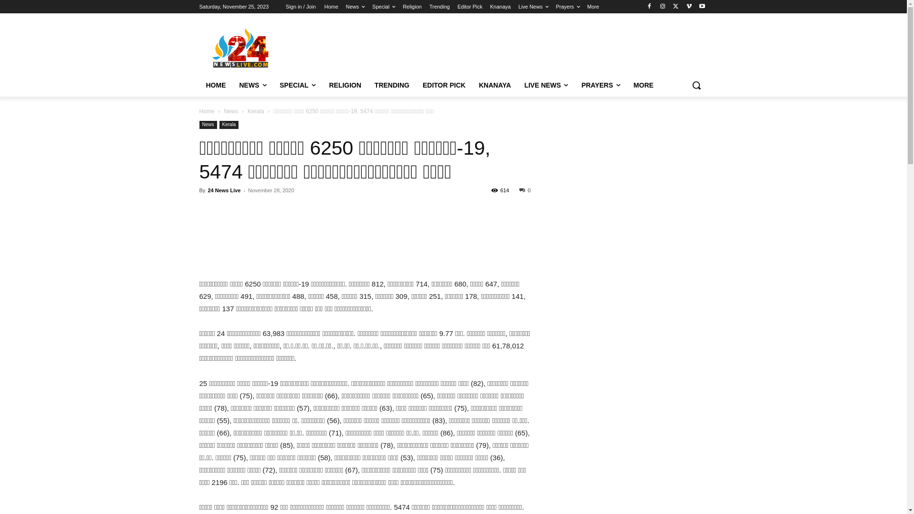 This screenshot has width=914, height=514. What do you see at coordinates (392, 85) in the screenshot?
I see `TRENDING` at bounding box center [392, 85].